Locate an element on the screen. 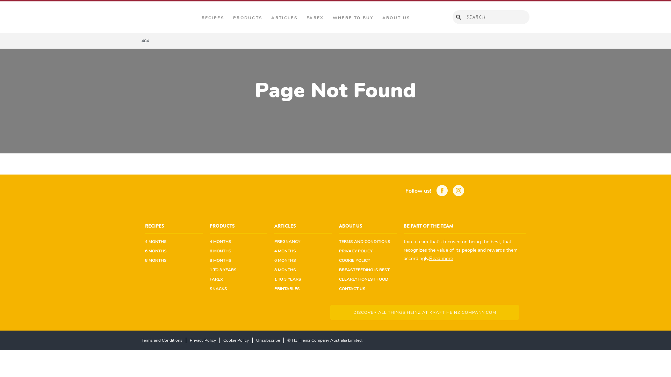  FAREX is located at coordinates (216, 279).